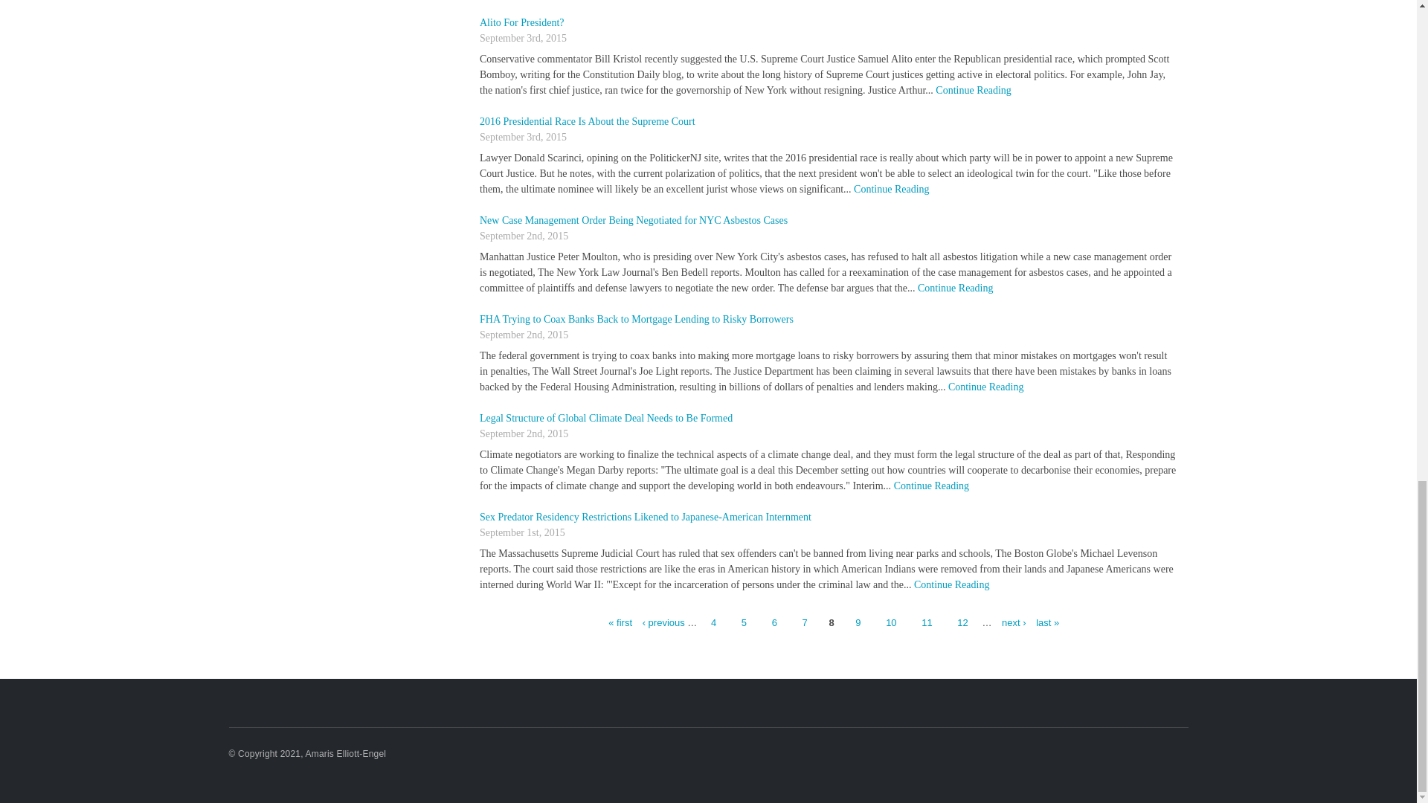  Describe the element at coordinates (927, 622) in the screenshot. I see `Go to page 11` at that location.